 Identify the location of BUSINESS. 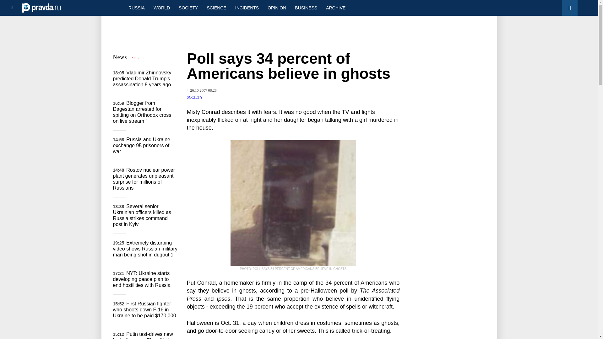
(306, 8).